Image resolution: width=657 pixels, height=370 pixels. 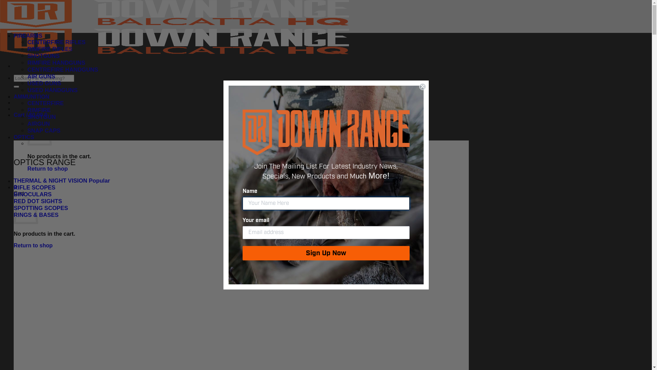 I want to click on RIMFIRE HANDGUNS, so click(x=56, y=63).